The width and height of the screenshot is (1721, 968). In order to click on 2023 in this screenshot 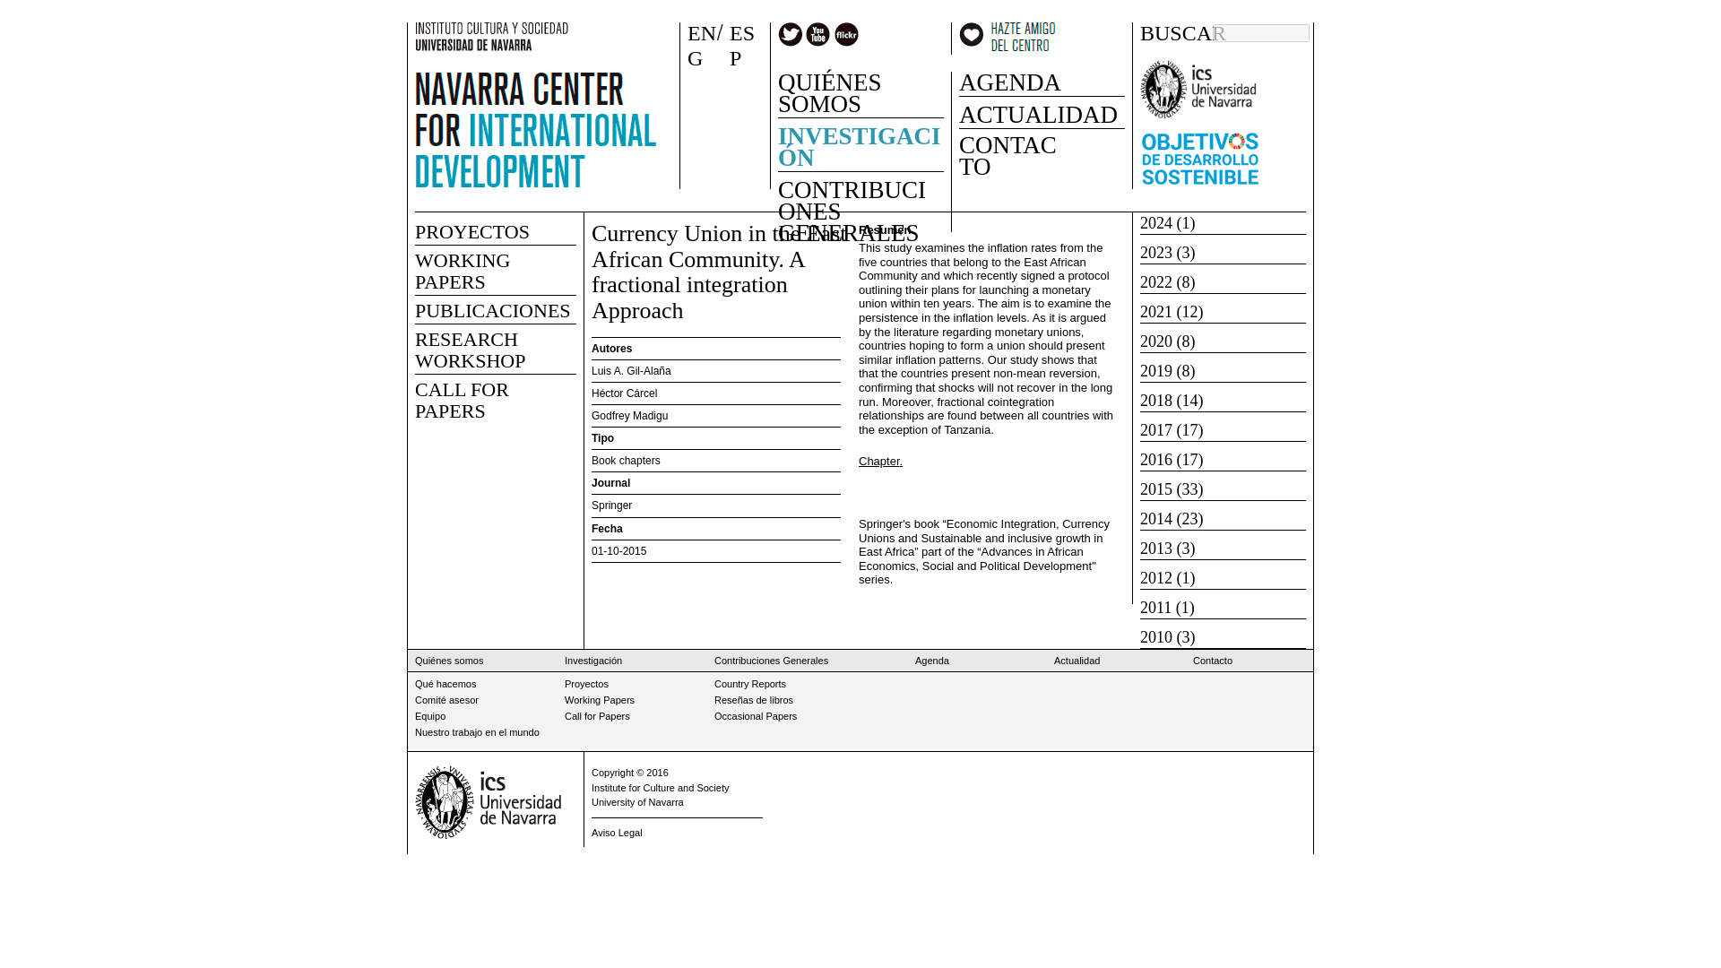, I will do `click(1155, 253)`.